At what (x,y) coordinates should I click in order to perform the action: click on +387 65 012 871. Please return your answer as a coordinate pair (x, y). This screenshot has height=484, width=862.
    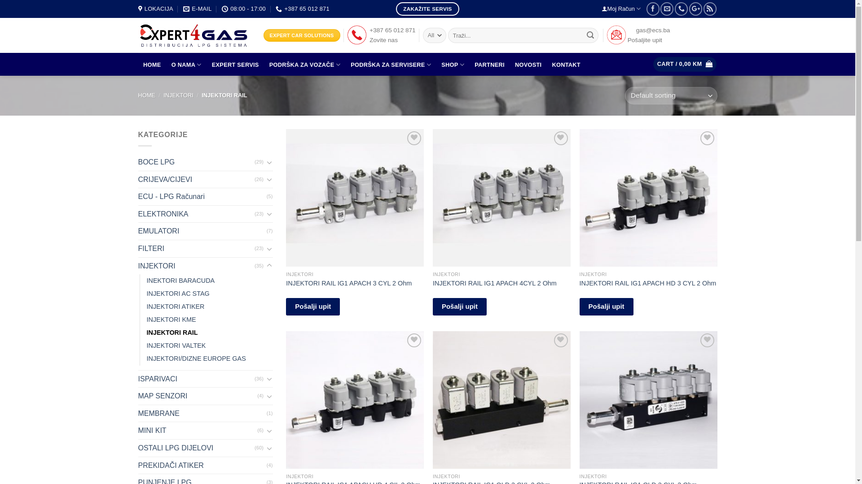
    Looking at the image, I should click on (303, 9).